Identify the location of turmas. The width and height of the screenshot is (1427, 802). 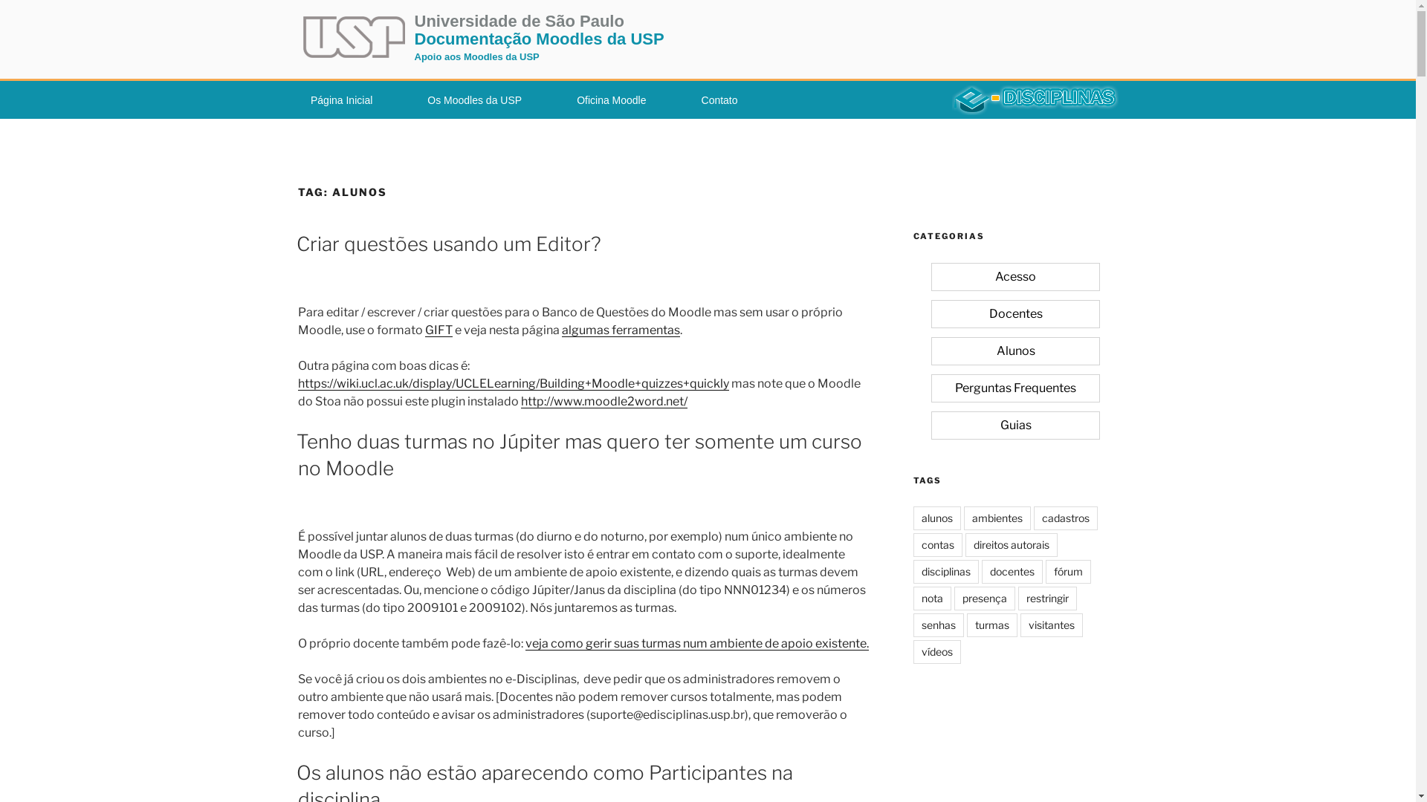
(991, 625).